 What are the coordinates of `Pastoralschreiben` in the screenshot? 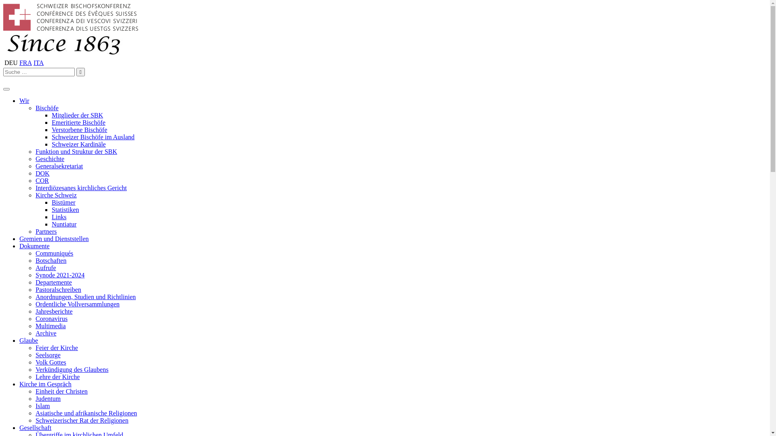 It's located at (58, 290).